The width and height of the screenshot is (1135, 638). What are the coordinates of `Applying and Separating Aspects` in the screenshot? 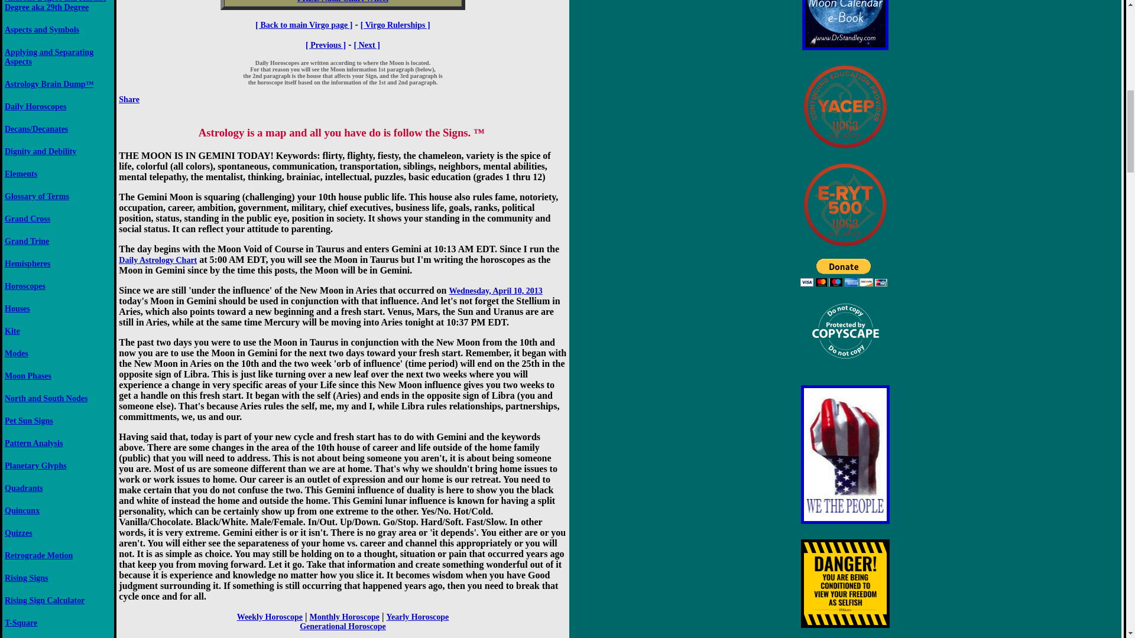 It's located at (48, 57).